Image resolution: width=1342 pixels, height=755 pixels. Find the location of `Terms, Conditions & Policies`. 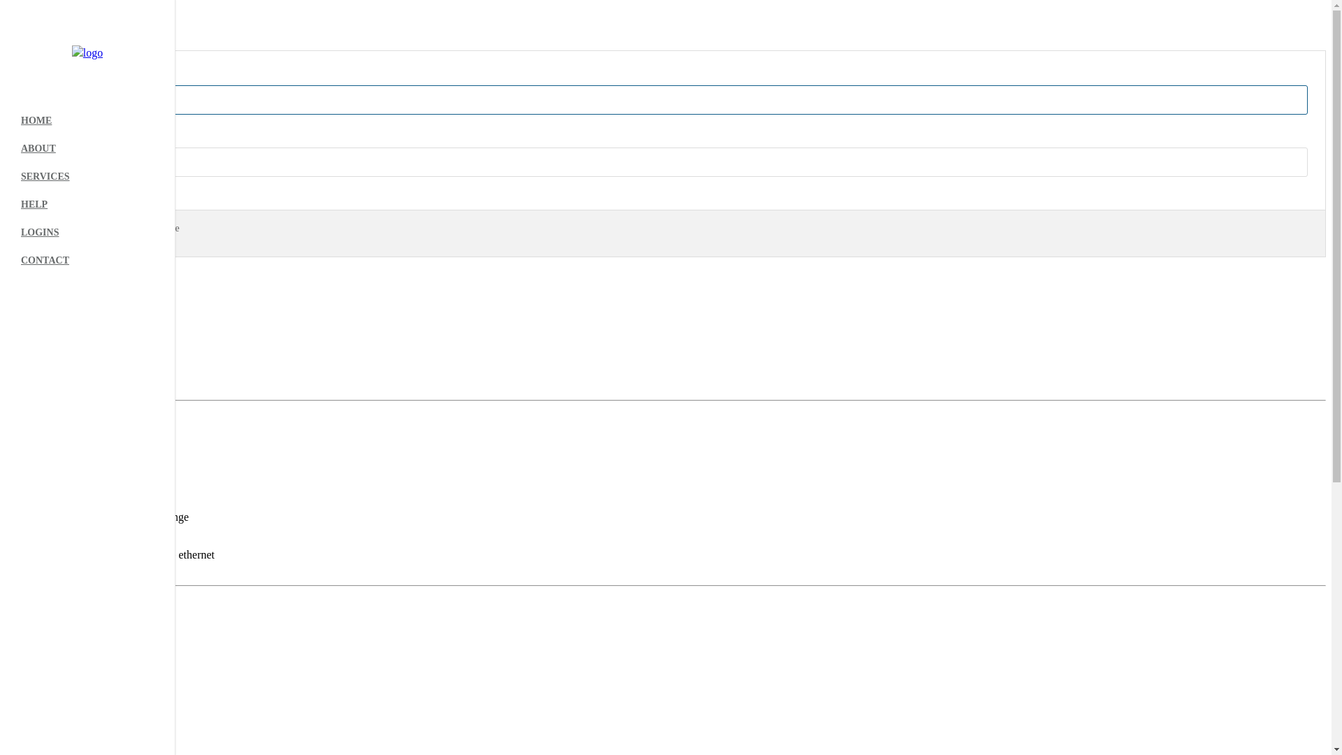

Terms, Conditions & Policies is located at coordinates (71, 382).